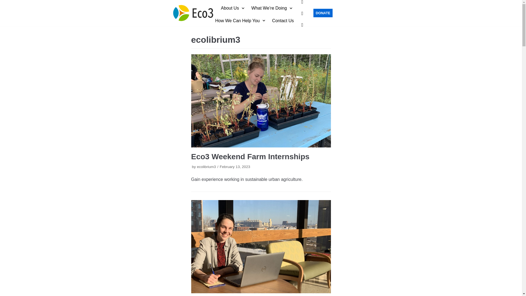 Image resolution: width=526 pixels, height=296 pixels. Describe the element at coordinates (261, 101) in the screenshot. I see `Eco3 Weekend Farm Internships` at that location.